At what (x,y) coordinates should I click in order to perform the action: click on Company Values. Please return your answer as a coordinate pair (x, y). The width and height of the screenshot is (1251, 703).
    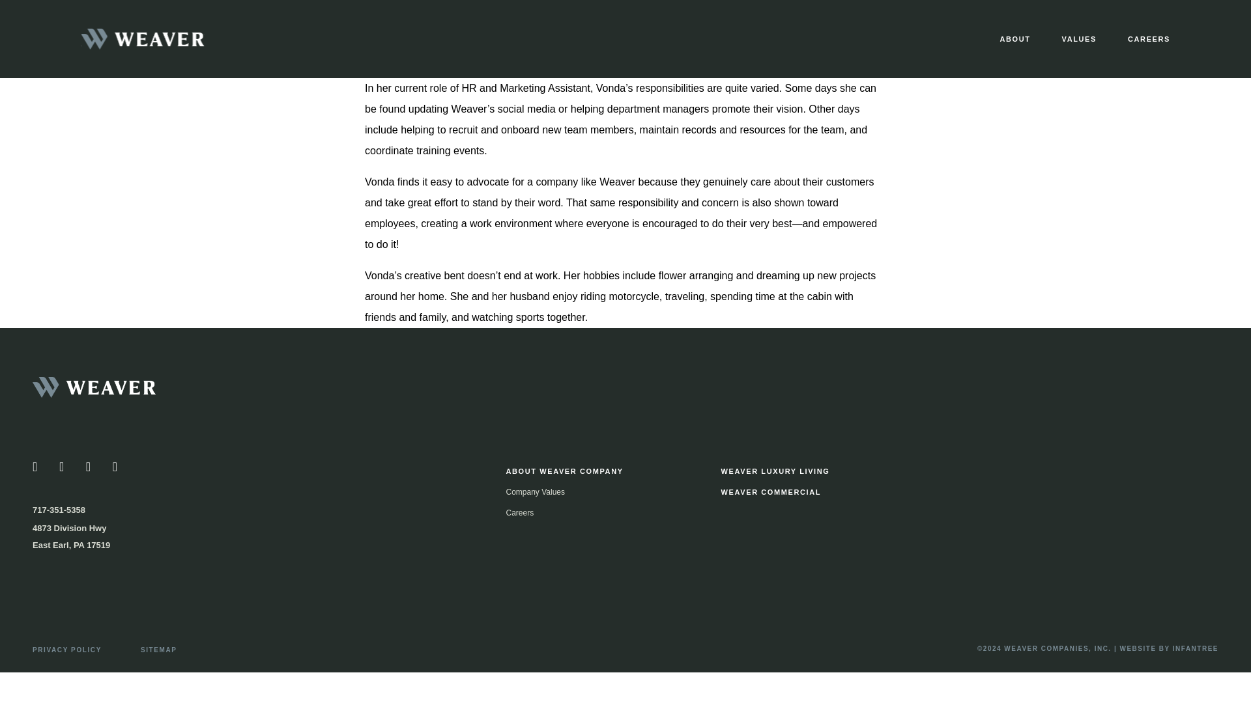
    Looking at the image, I should click on (536, 492).